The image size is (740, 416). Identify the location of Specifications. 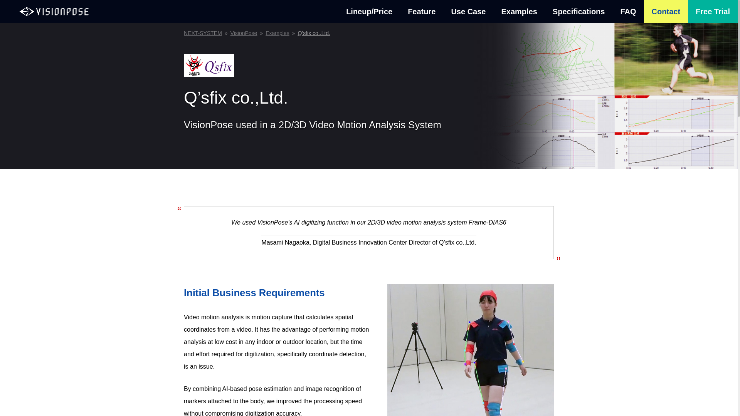
(579, 12).